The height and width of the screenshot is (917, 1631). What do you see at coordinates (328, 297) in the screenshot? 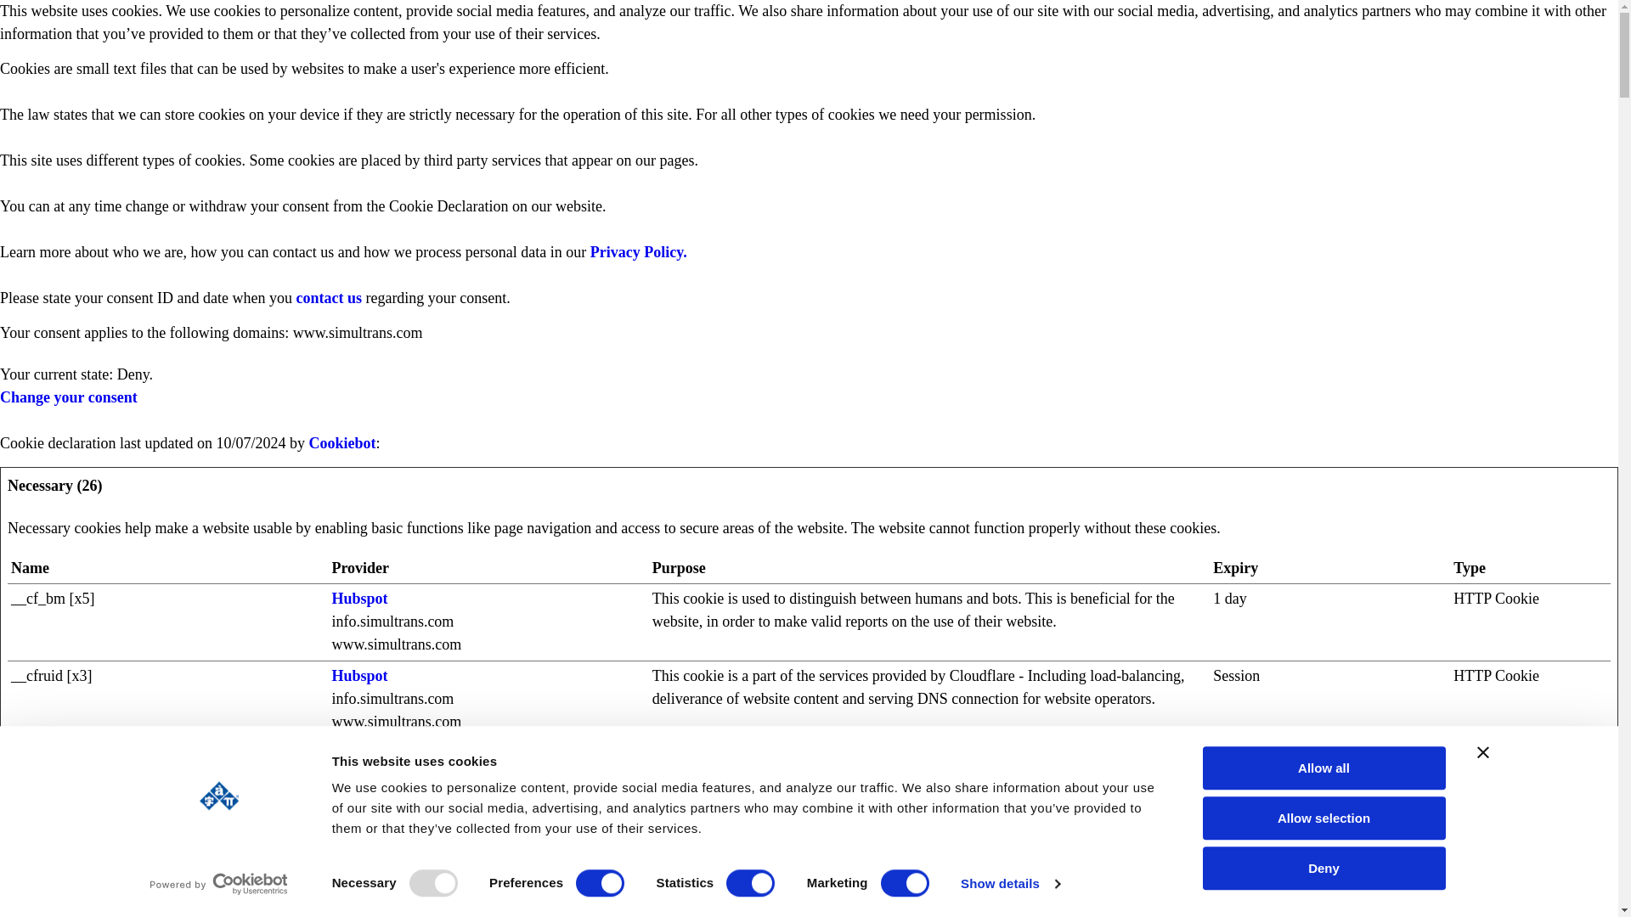
I see `contact us` at bounding box center [328, 297].